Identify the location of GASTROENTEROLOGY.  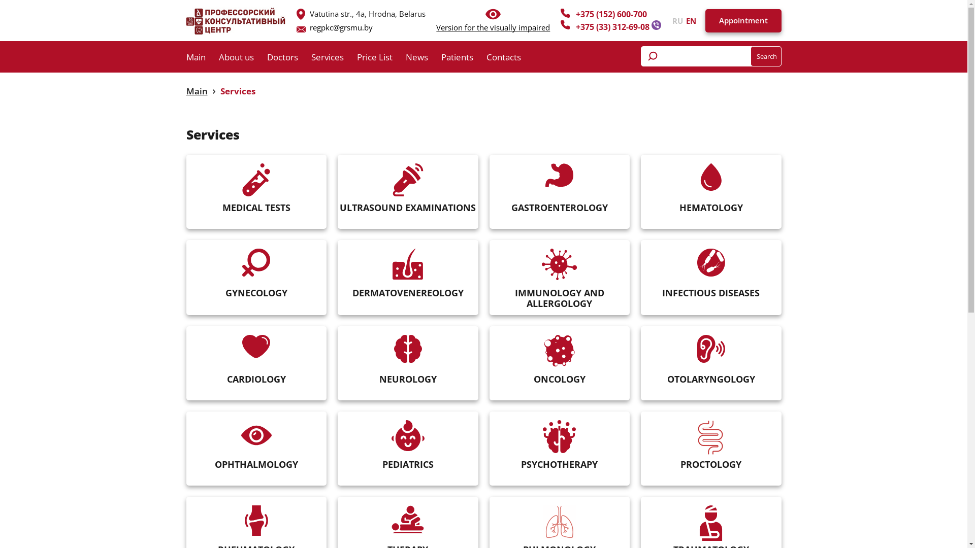
(560, 192).